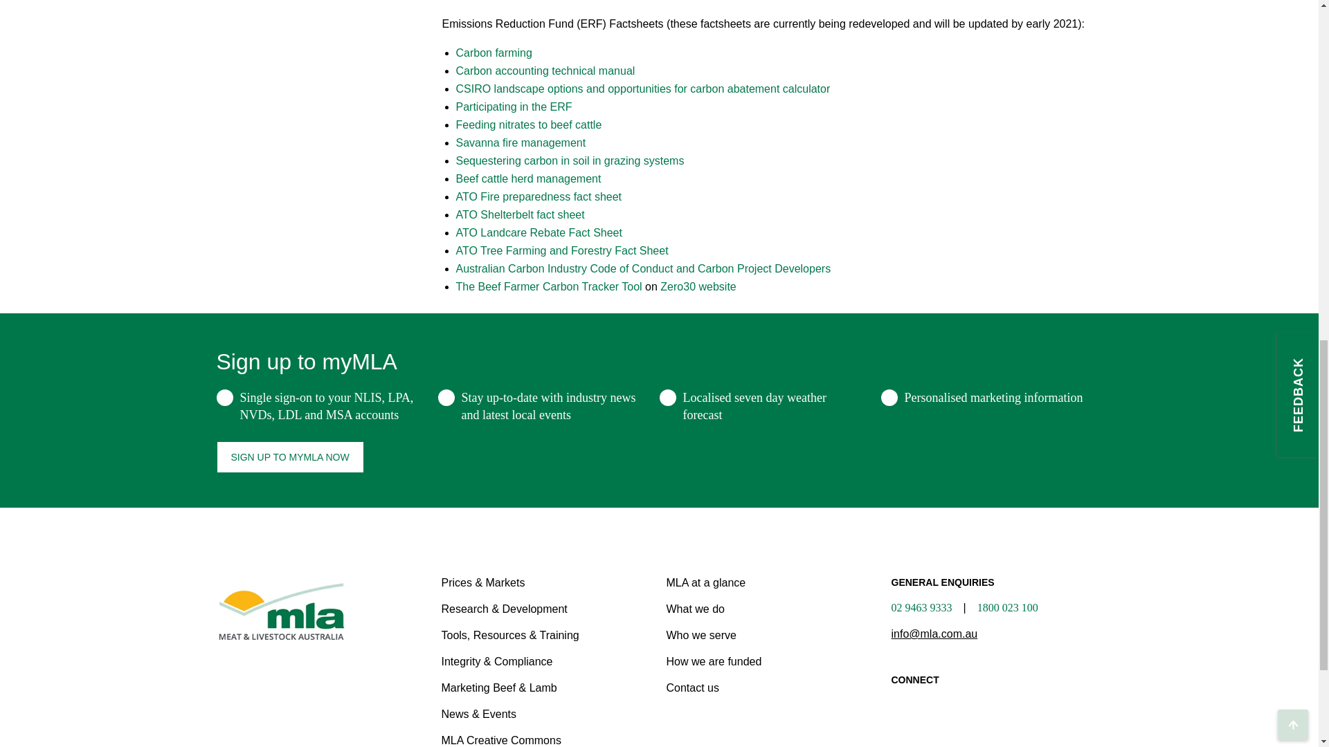 This screenshot has width=1329, height=747. Describe the element at coordinates (997, 693) in the screenshot. I see `CONNECT` at that location.